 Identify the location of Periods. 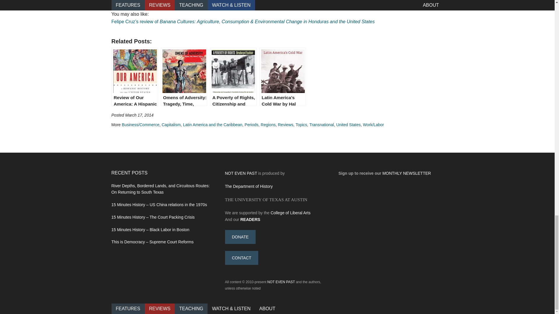
(252, 125).